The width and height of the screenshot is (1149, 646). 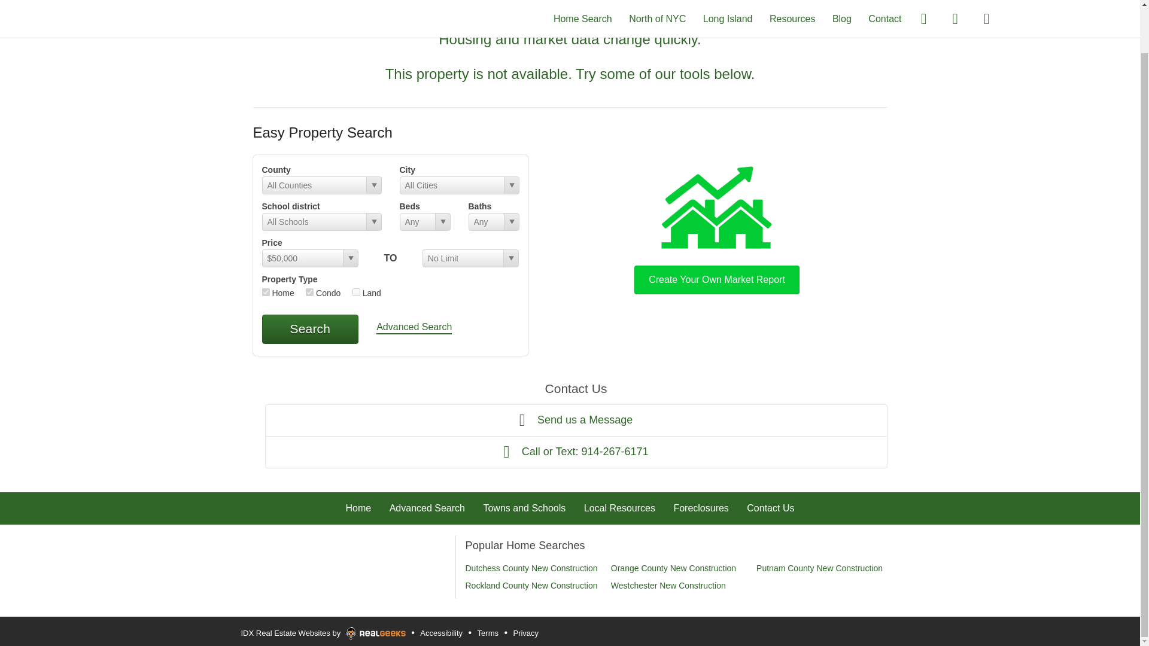 What do you see at coordinates (309, 292) in the screenshot?
I see `con` at bounding box center [309, 292].